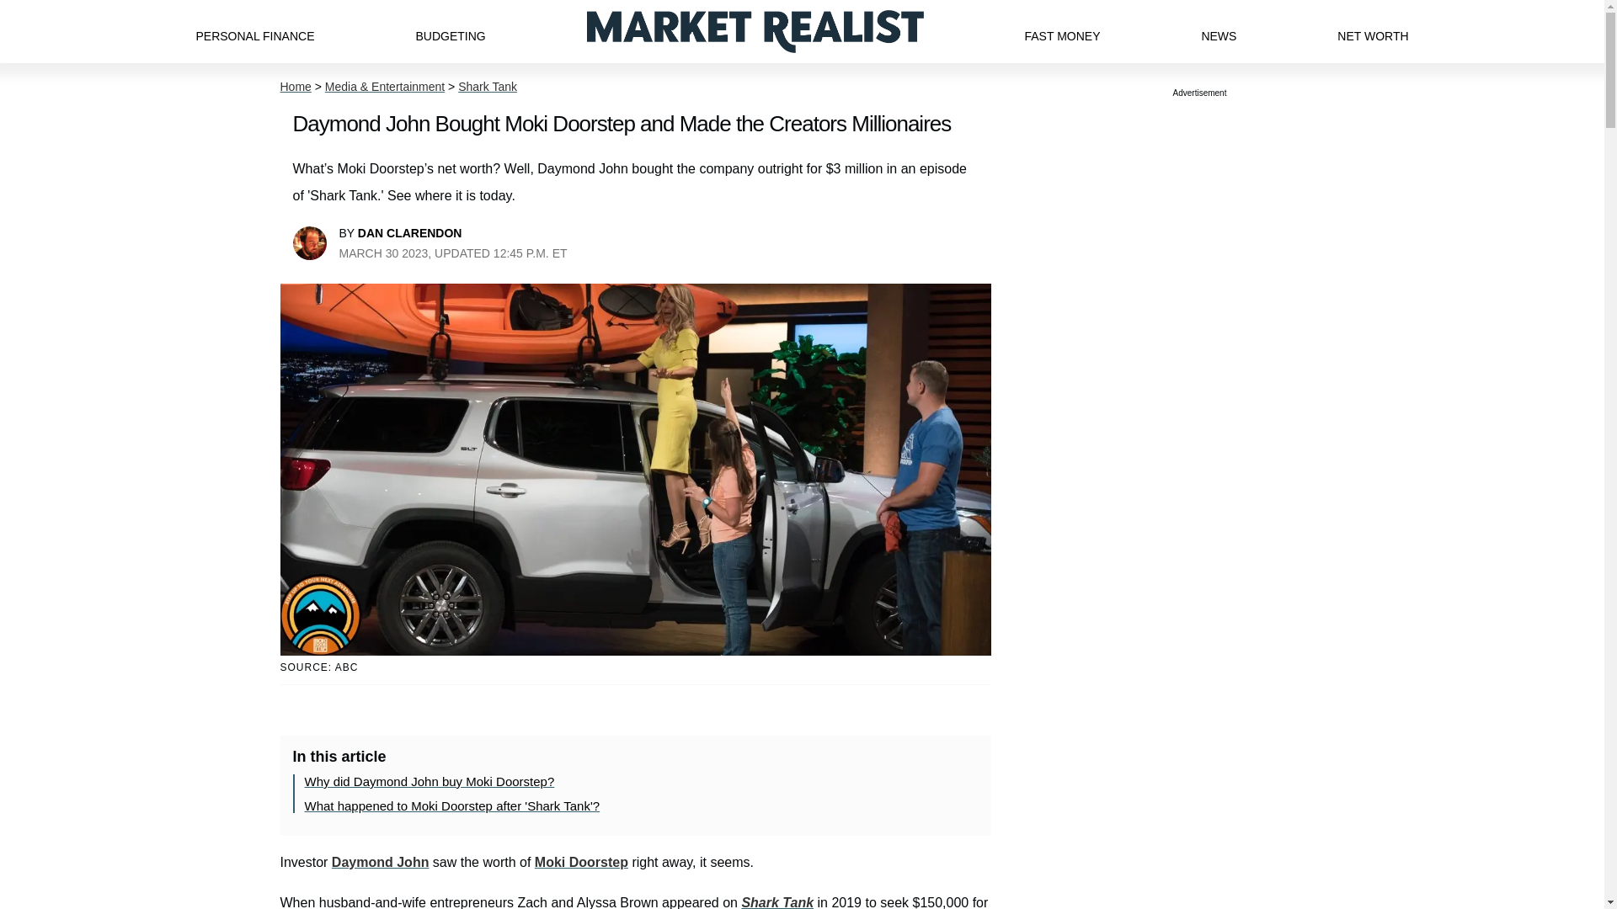 The width and height of the screenshot is (1617, 909). What do you see at coordinates (254, 31) in the screenshot?
I see `PERSONAL FINANCE` at bounding box center [254, 31].